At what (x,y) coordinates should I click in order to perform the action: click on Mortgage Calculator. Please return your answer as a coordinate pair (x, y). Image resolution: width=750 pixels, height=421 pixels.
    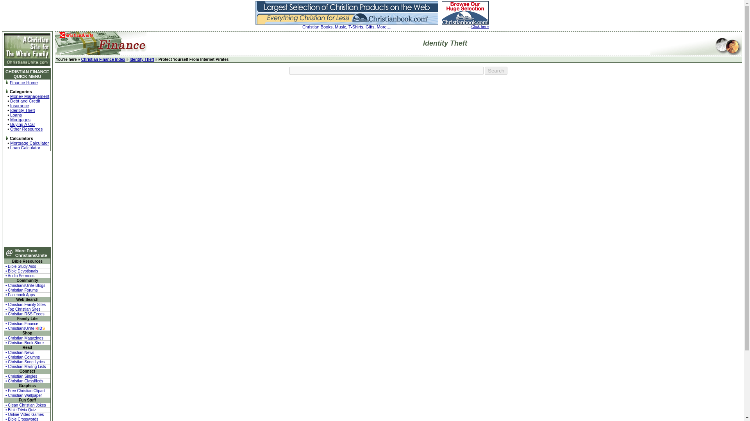
    Looking at the image, I should click on (29, 143).